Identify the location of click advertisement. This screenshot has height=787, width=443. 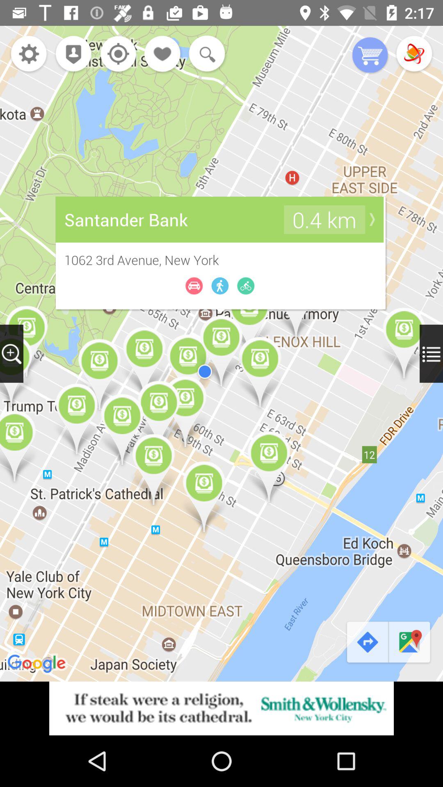
(221, 708).